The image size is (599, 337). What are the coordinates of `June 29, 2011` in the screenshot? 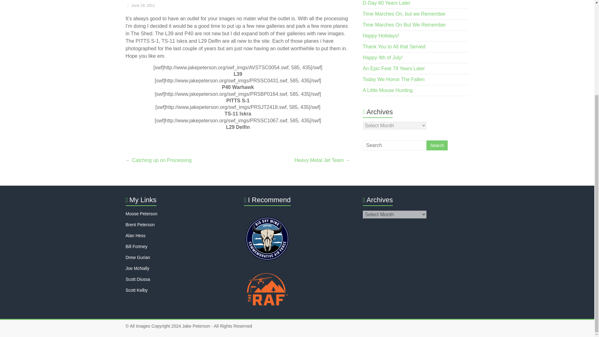 It's located at (140, 5).